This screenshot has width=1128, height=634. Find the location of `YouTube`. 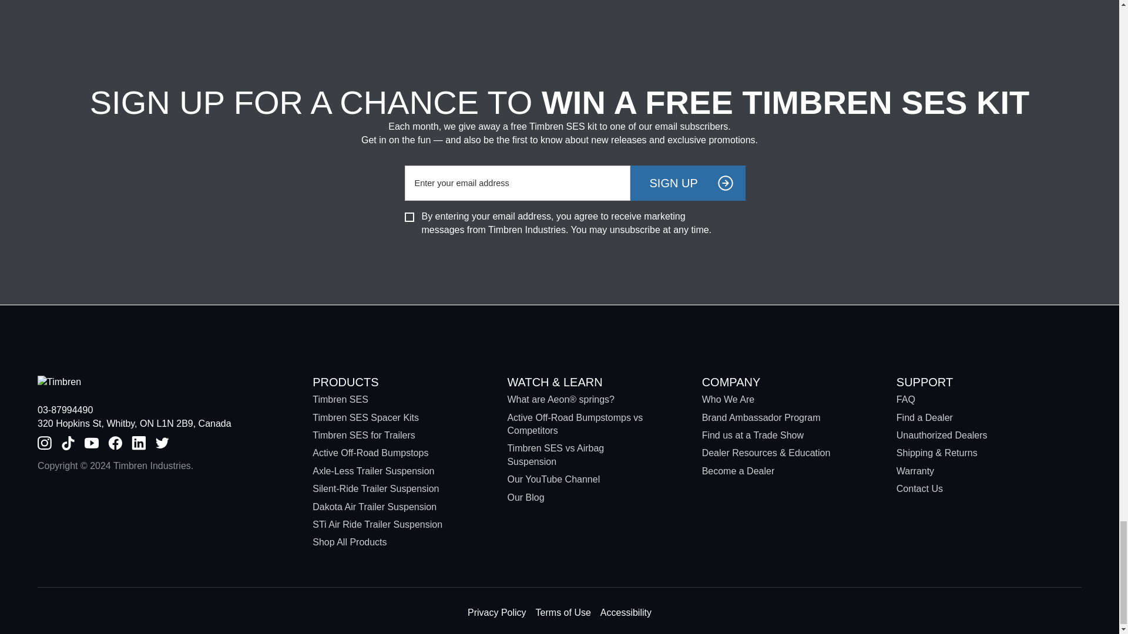

YouTube is located at coordinates (92, 443).